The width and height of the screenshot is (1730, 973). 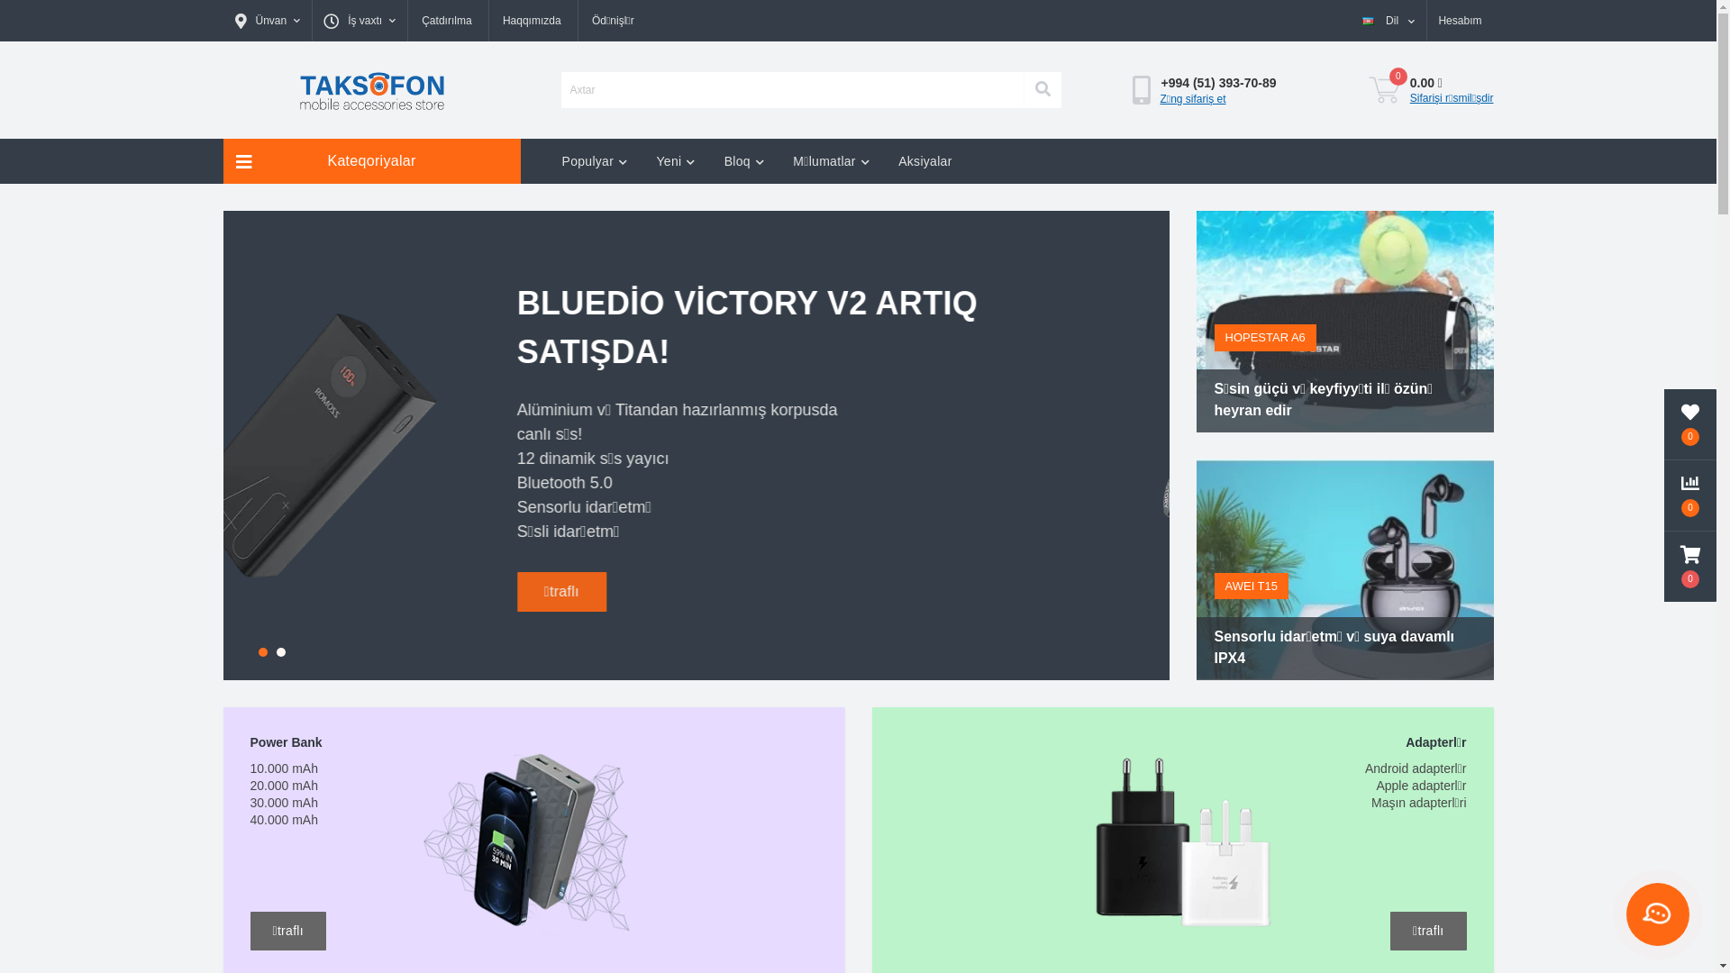 I want to click on 0, so click(x=1385, y=90).